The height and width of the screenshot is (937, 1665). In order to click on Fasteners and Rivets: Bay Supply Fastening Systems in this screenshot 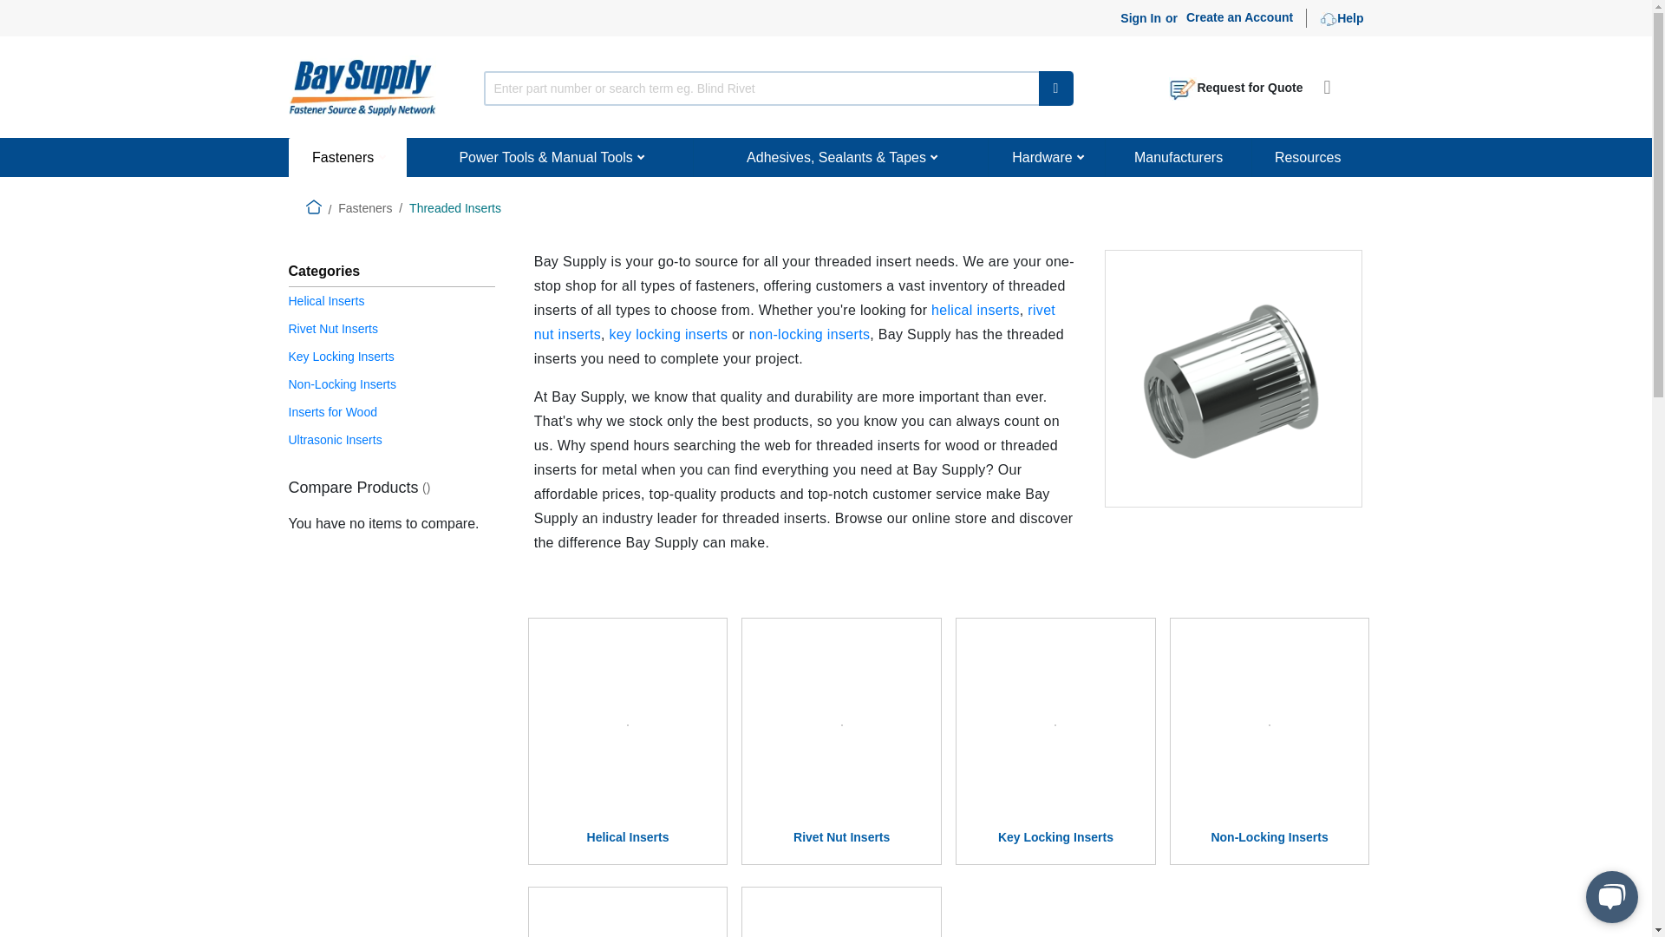, I will do `click(361, 85)`.